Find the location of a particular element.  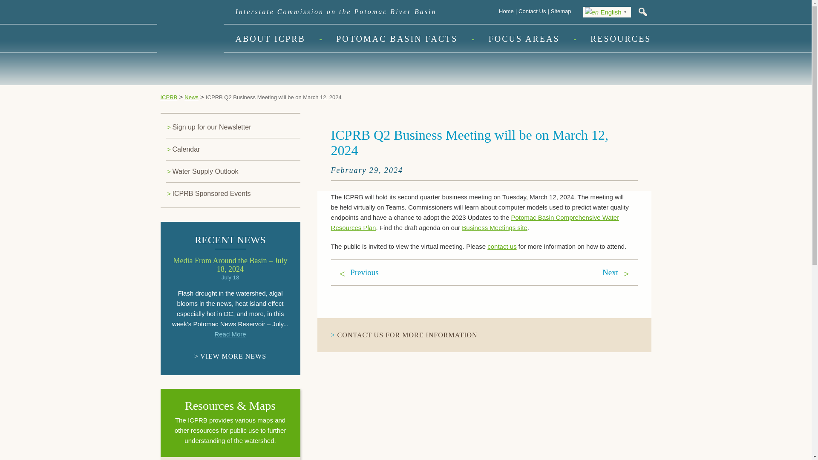

Sitemap is located at coordinates (561, 11).